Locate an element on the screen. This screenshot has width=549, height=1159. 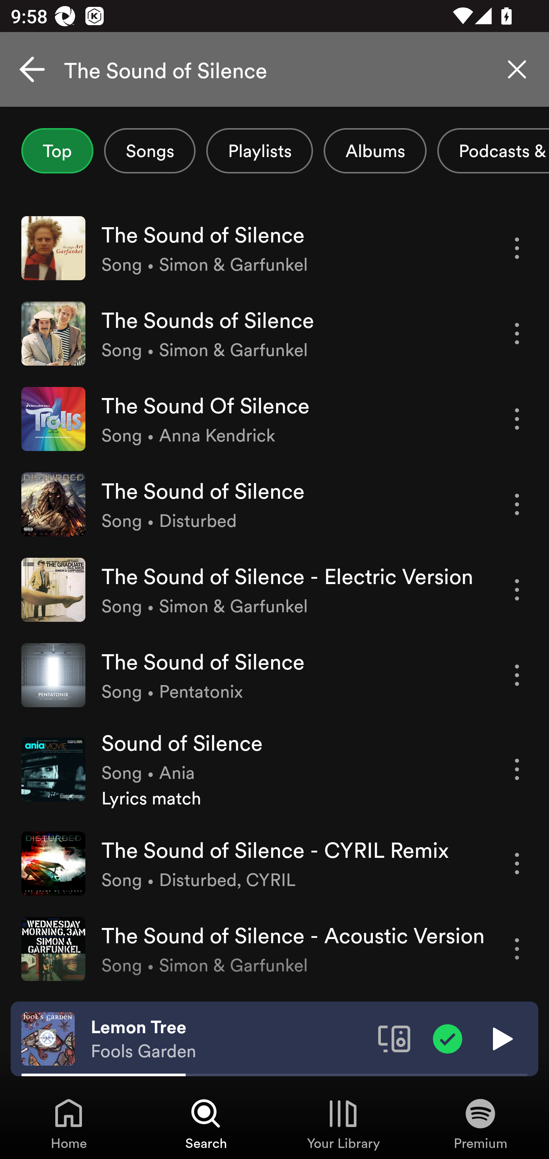
Home, Tab 1 of 4 Home Home is located at coordinates (69, 1123).